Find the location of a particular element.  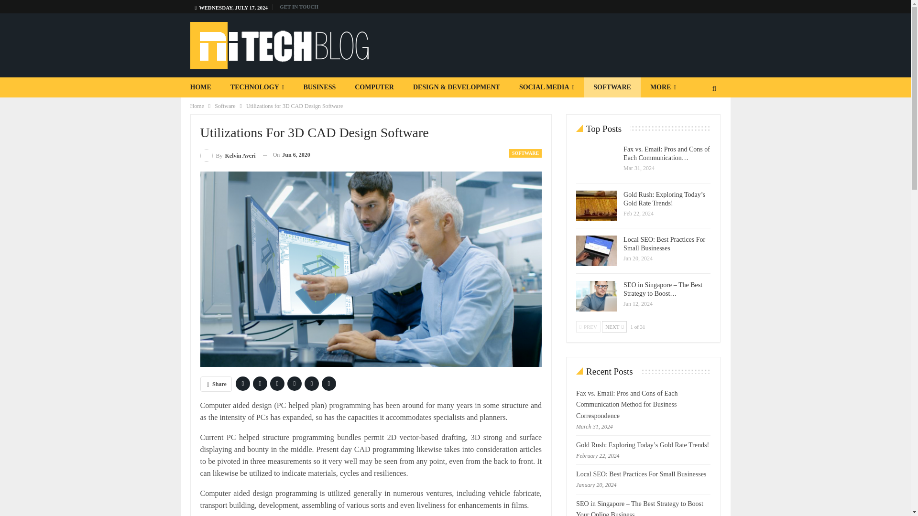

GET IN TOUCH is located at coordinates (299, 7).